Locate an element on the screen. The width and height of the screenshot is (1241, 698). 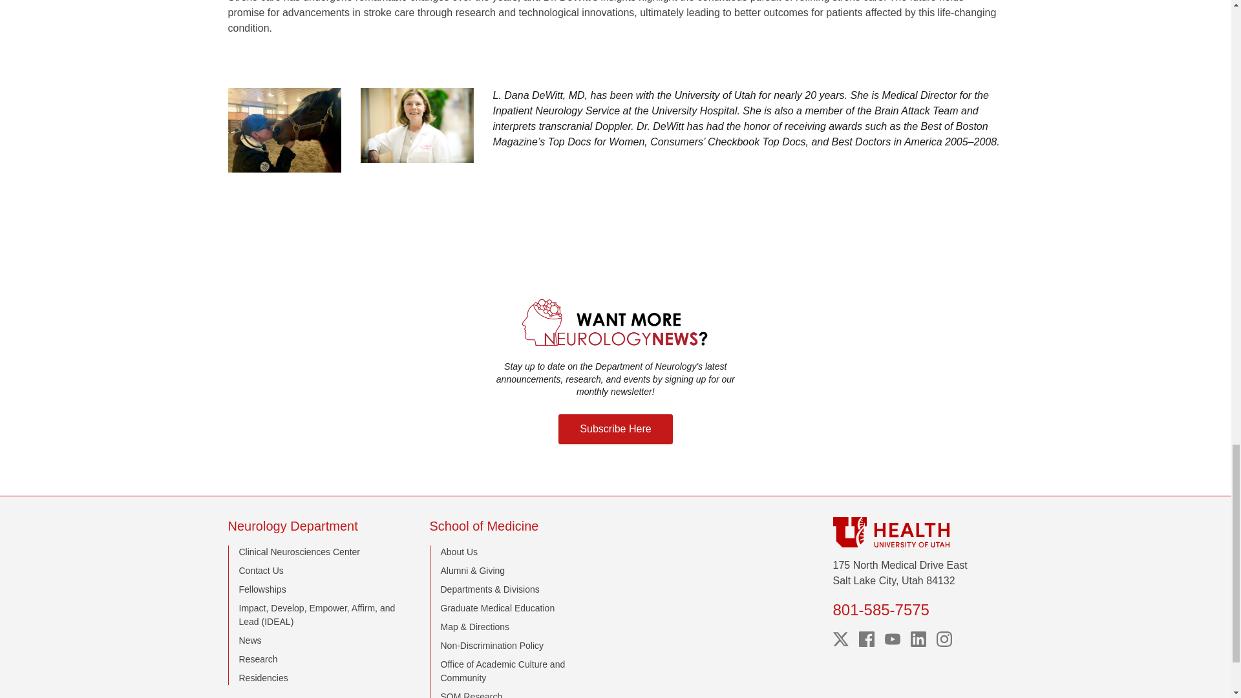
Contact Us is located at coordinates (261, 570).